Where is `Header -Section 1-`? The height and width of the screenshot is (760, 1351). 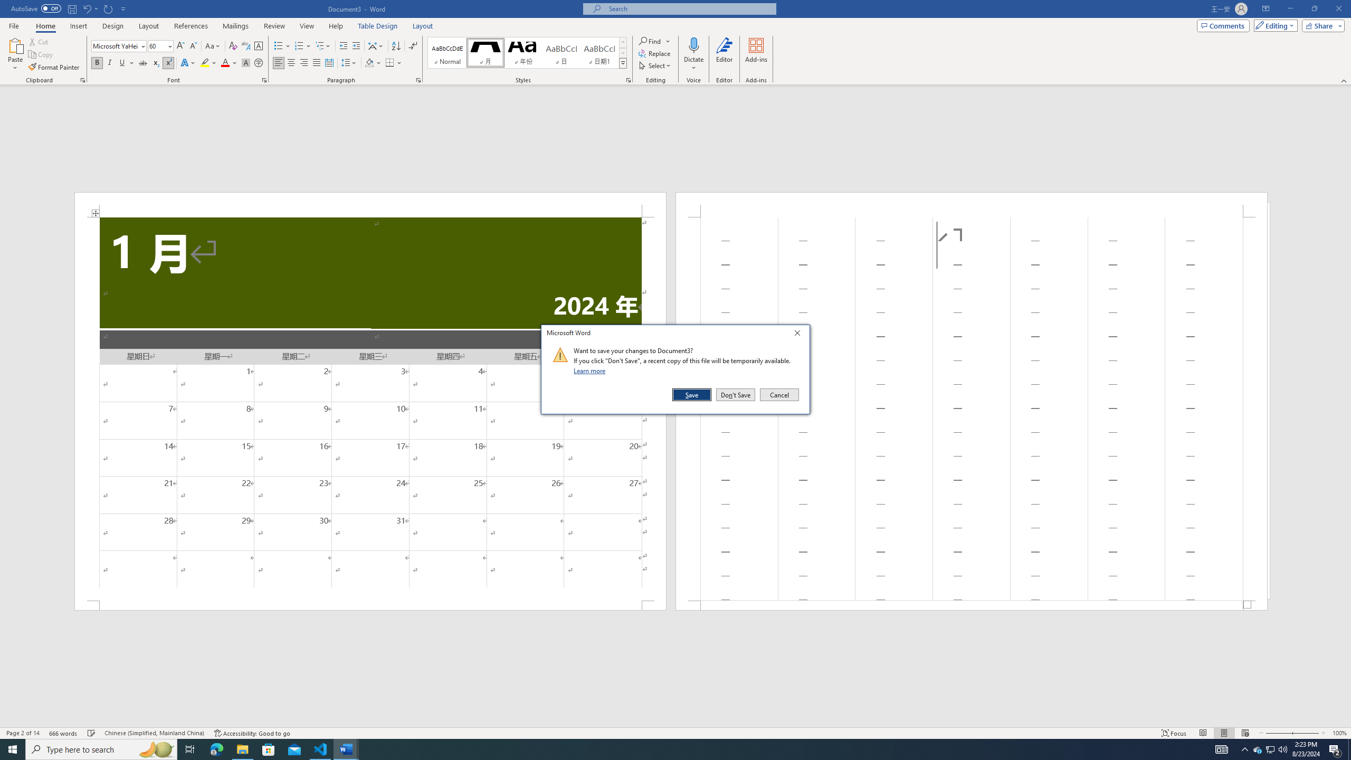
Header -Section 1- is located at coordinates (971, 205).